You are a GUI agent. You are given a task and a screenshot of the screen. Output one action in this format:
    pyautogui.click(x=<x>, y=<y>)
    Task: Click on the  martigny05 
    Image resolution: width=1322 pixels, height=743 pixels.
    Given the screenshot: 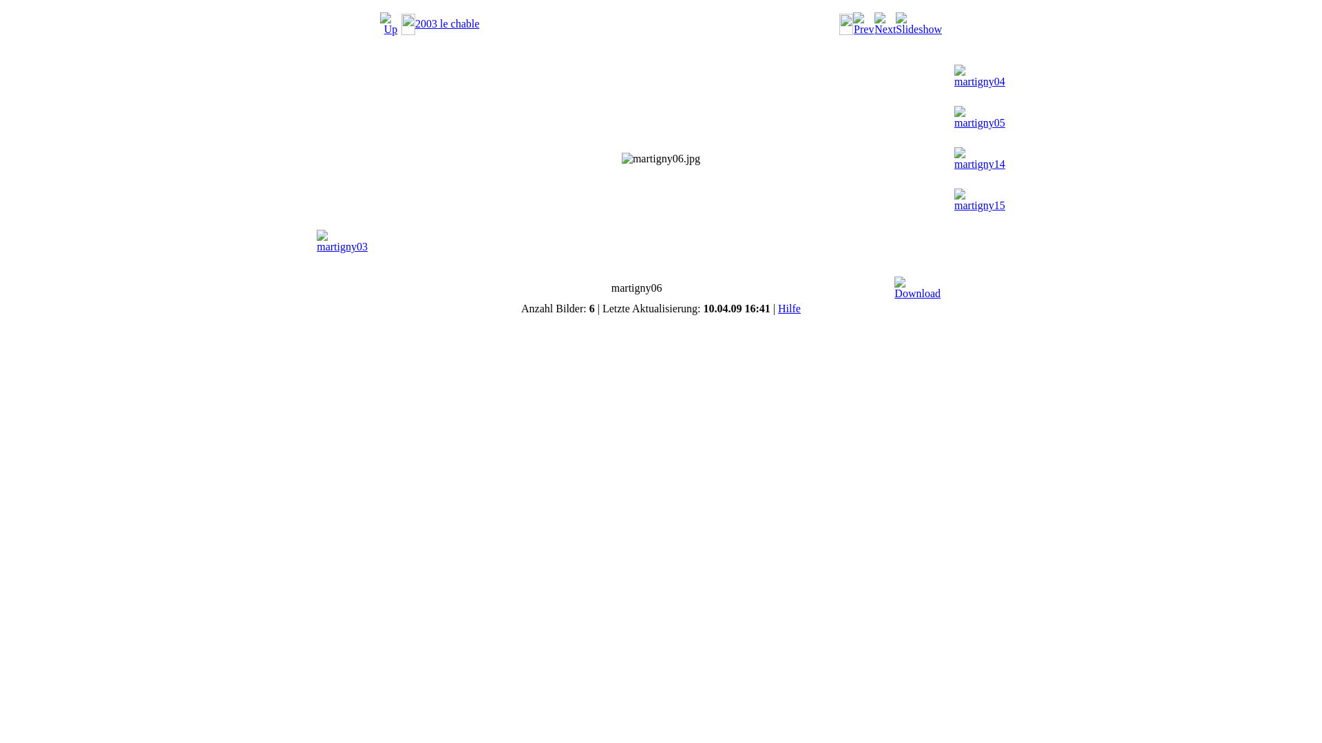 What is the action you would take?
    pyautogui.click(x=980, y=118)
    